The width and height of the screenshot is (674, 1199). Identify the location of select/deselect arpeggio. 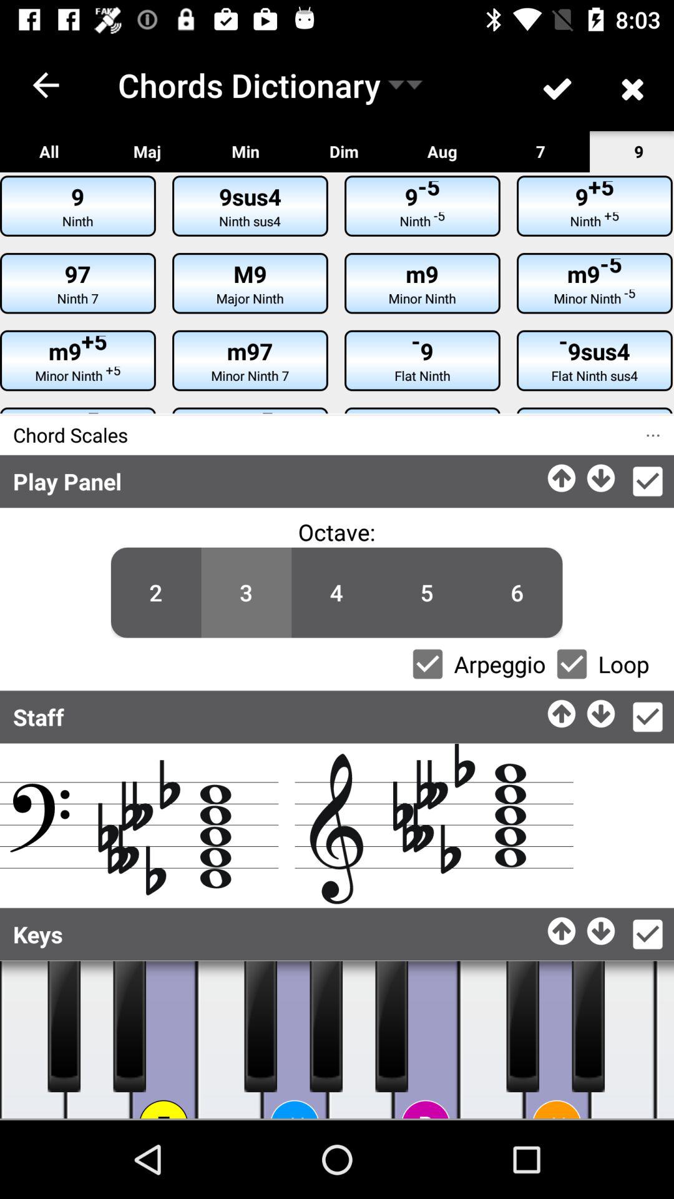
(427, 664).